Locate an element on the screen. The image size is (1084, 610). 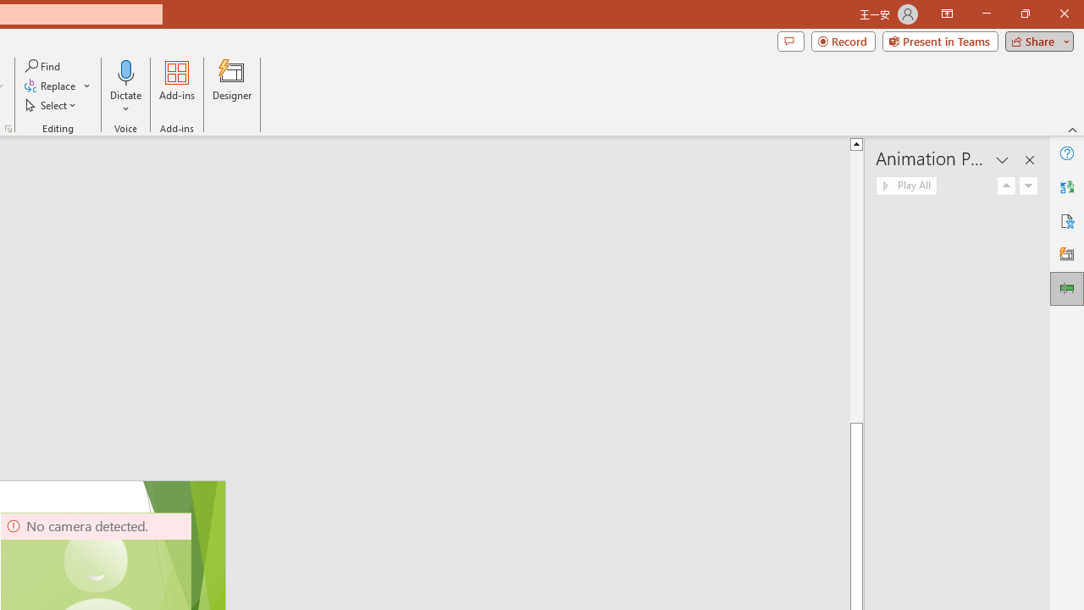
Move Up is located at coordinates (1006, 186).